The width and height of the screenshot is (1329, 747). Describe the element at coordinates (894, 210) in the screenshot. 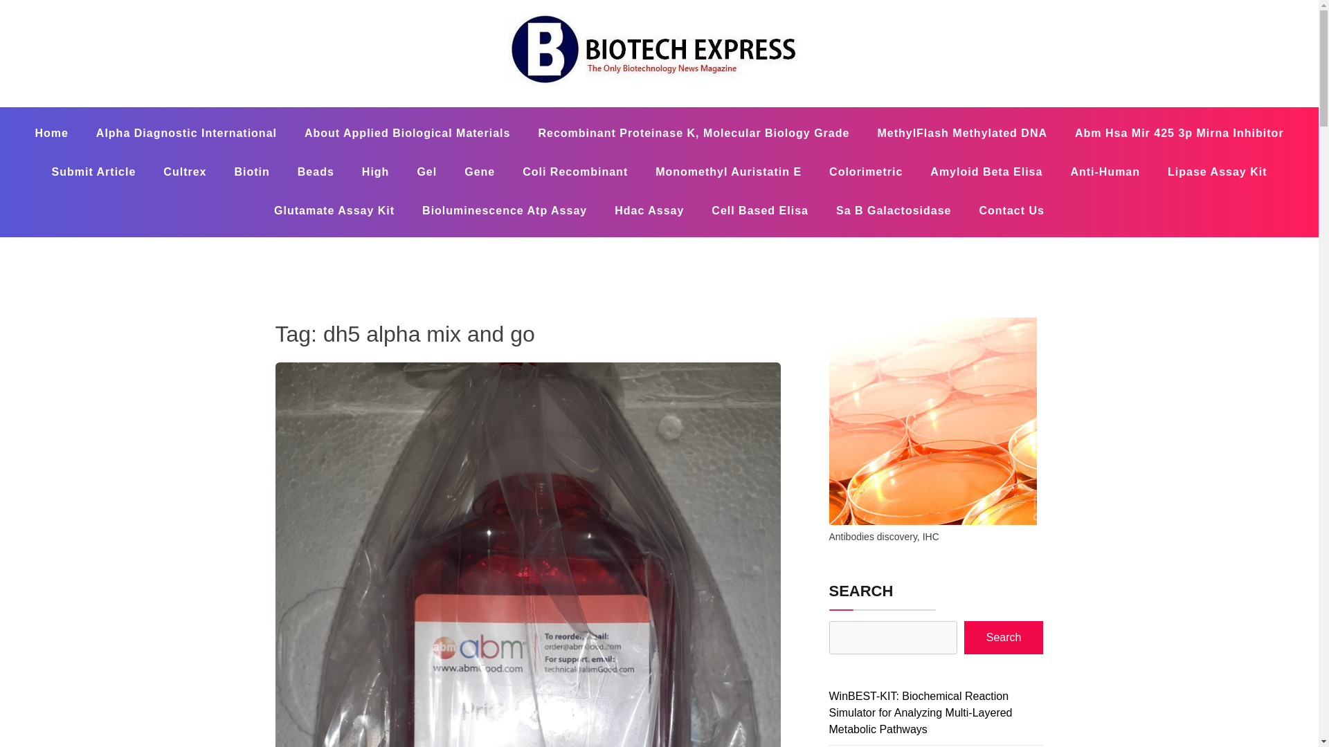

I see `Sa B Galactosidase` at that location.